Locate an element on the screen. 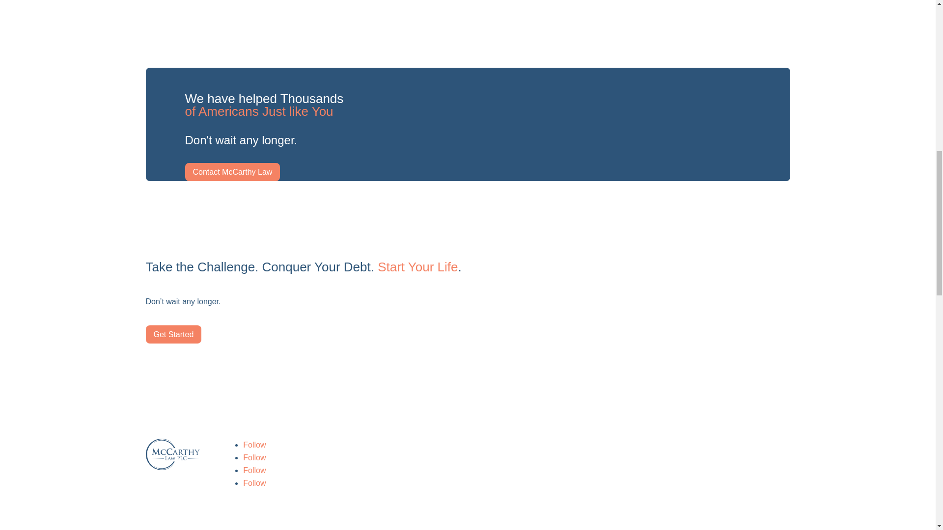 This screenshot has height=530, width=943. McCarthy Law PLC logo is located at coordinates (172, 454).